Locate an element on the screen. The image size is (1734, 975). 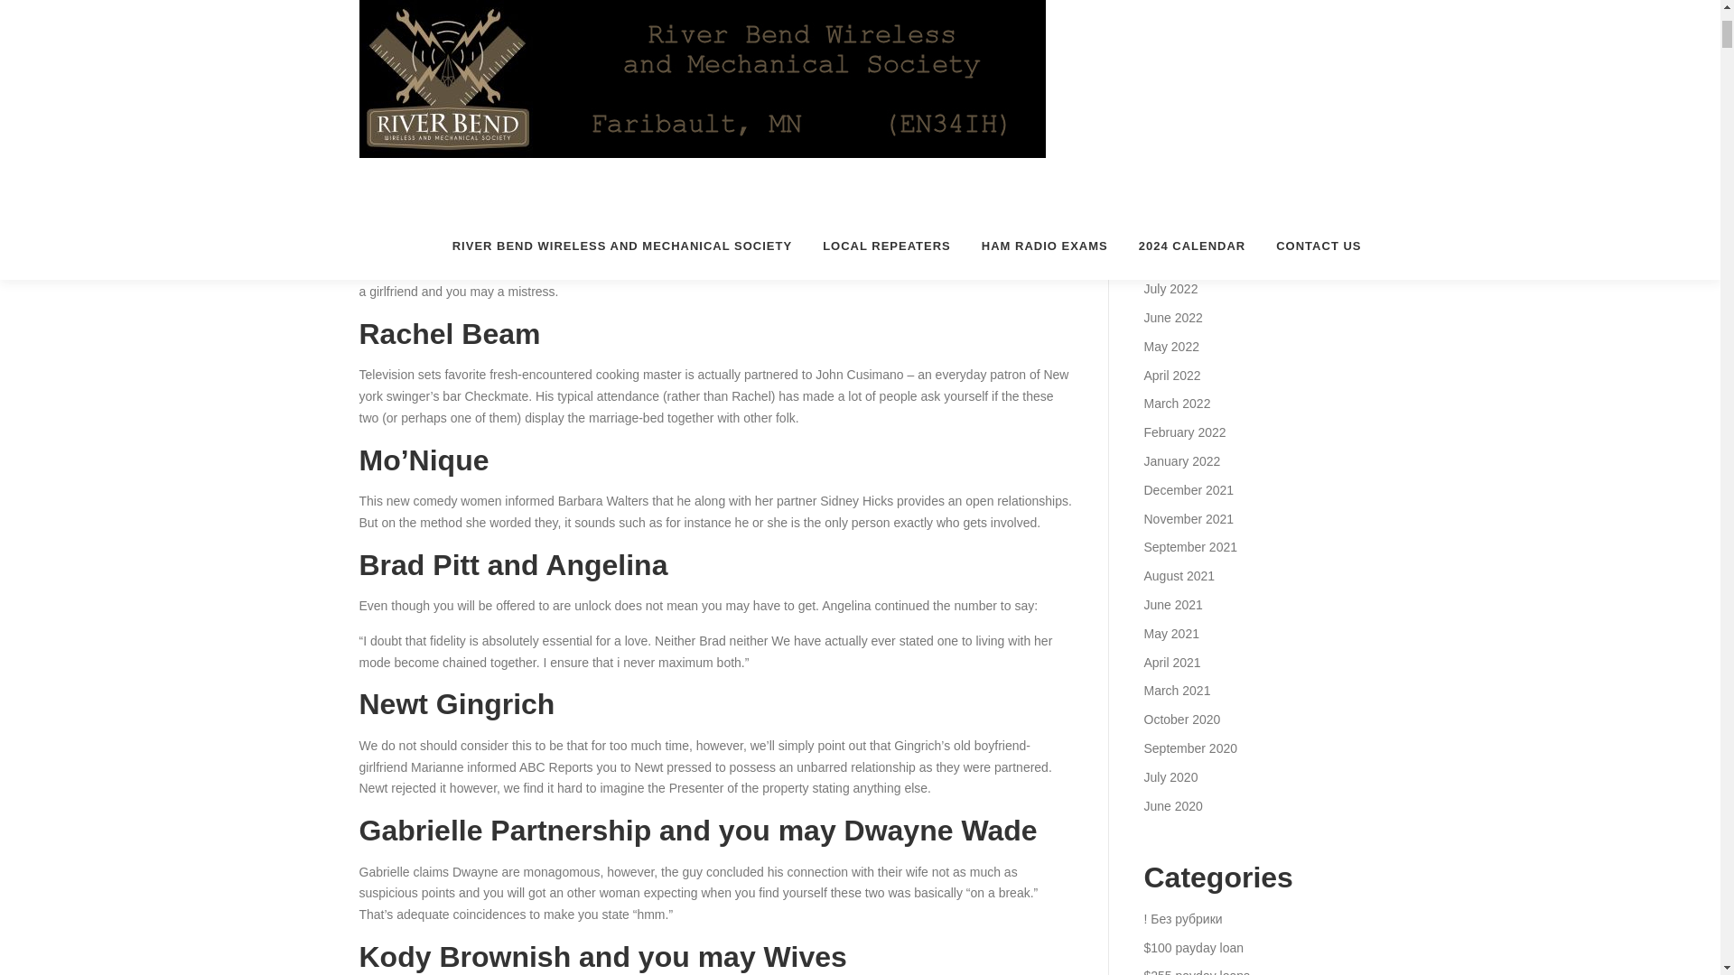
August 2021 is located at coordinates (1179, 575).